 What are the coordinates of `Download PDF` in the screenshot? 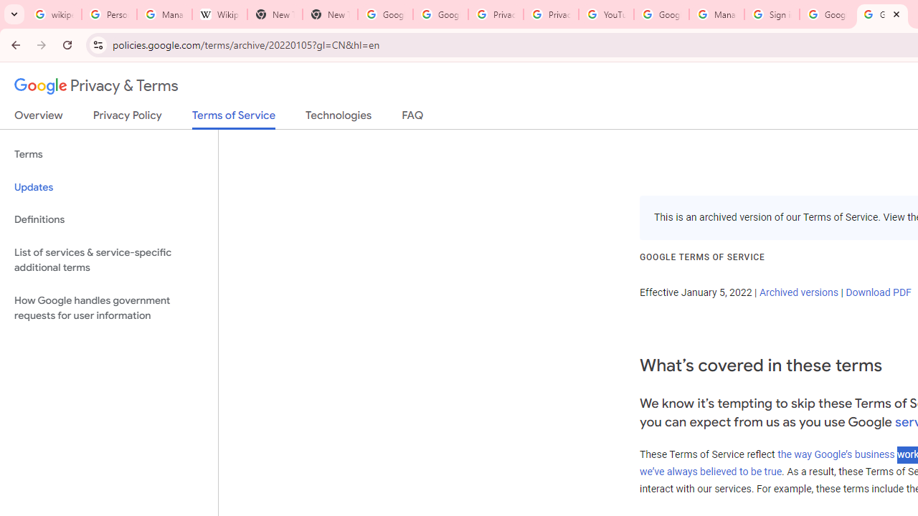 It's located at (878, 292).